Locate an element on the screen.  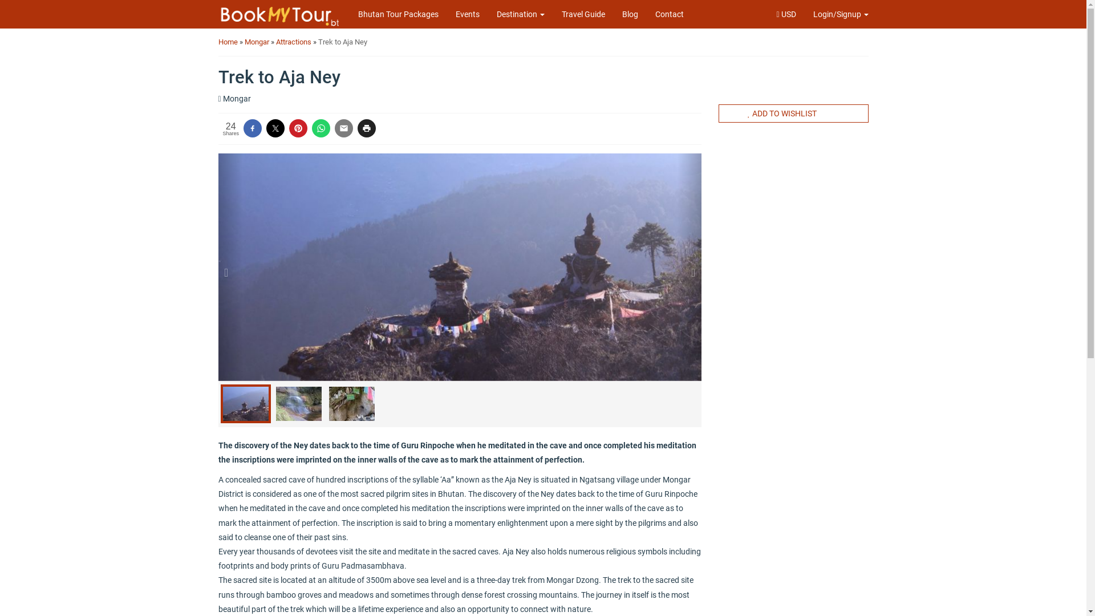
Blog is located at coordinates (630, 14).